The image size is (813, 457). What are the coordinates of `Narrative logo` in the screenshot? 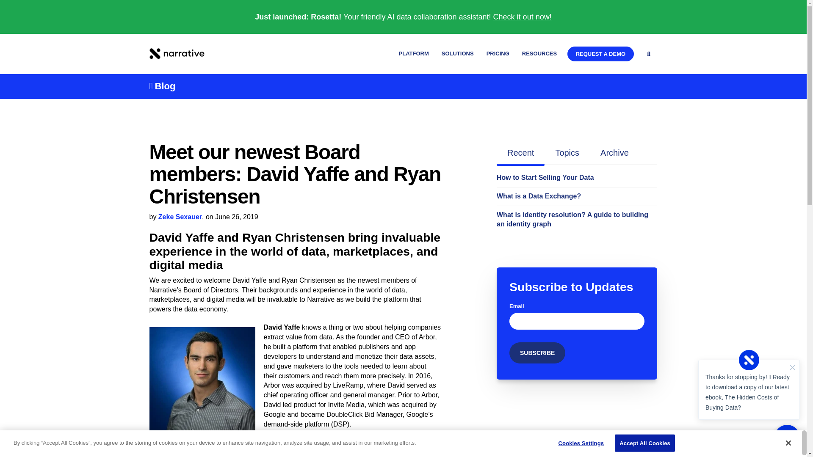 It's located at (176, 54).